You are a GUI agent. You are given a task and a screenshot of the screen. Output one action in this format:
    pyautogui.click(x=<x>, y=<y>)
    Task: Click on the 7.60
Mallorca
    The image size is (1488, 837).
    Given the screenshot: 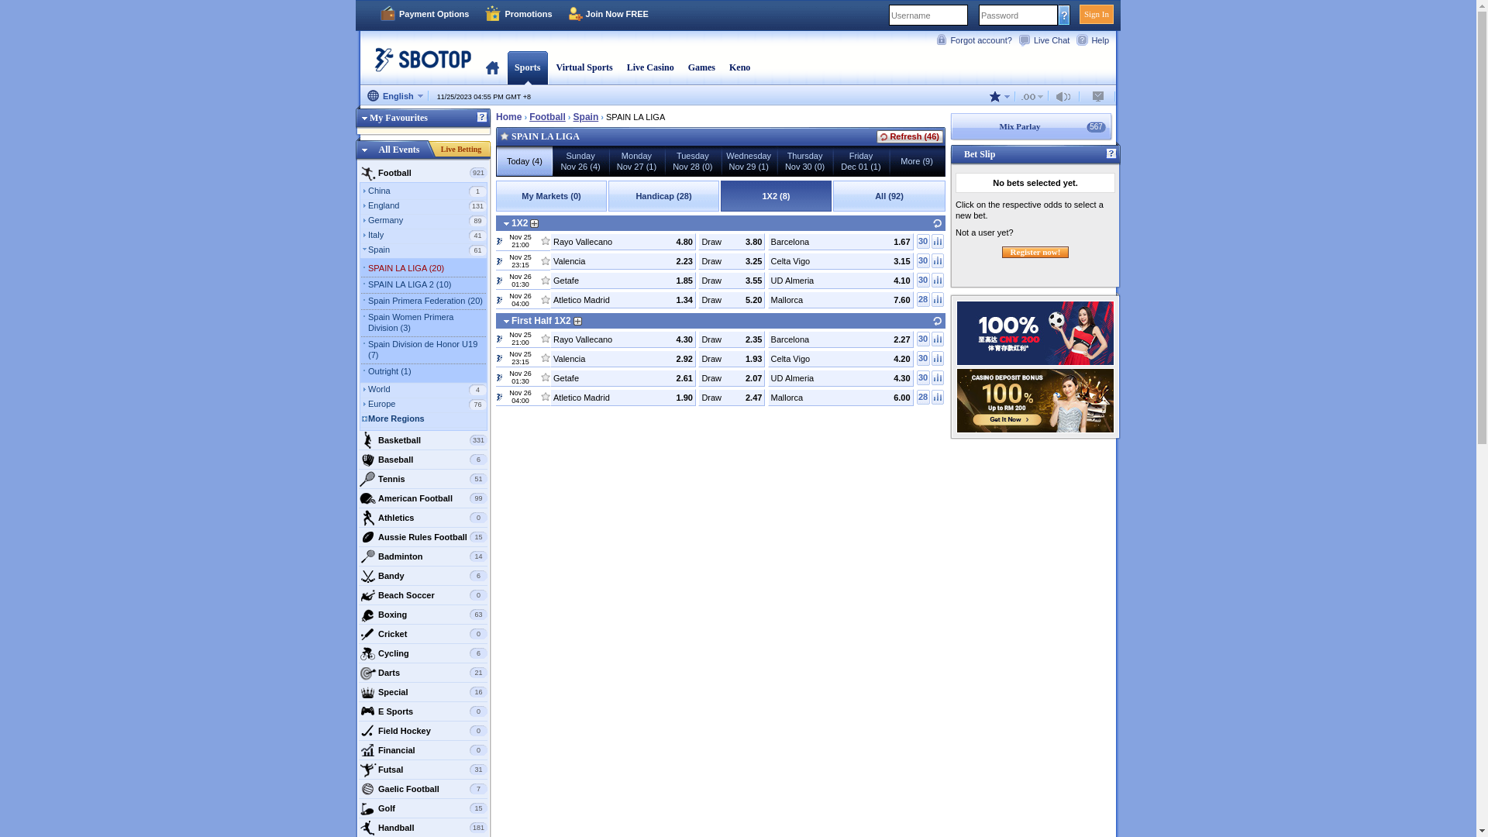 What is the action you would take?
    pyautogui.click(x=841, y=300)
    